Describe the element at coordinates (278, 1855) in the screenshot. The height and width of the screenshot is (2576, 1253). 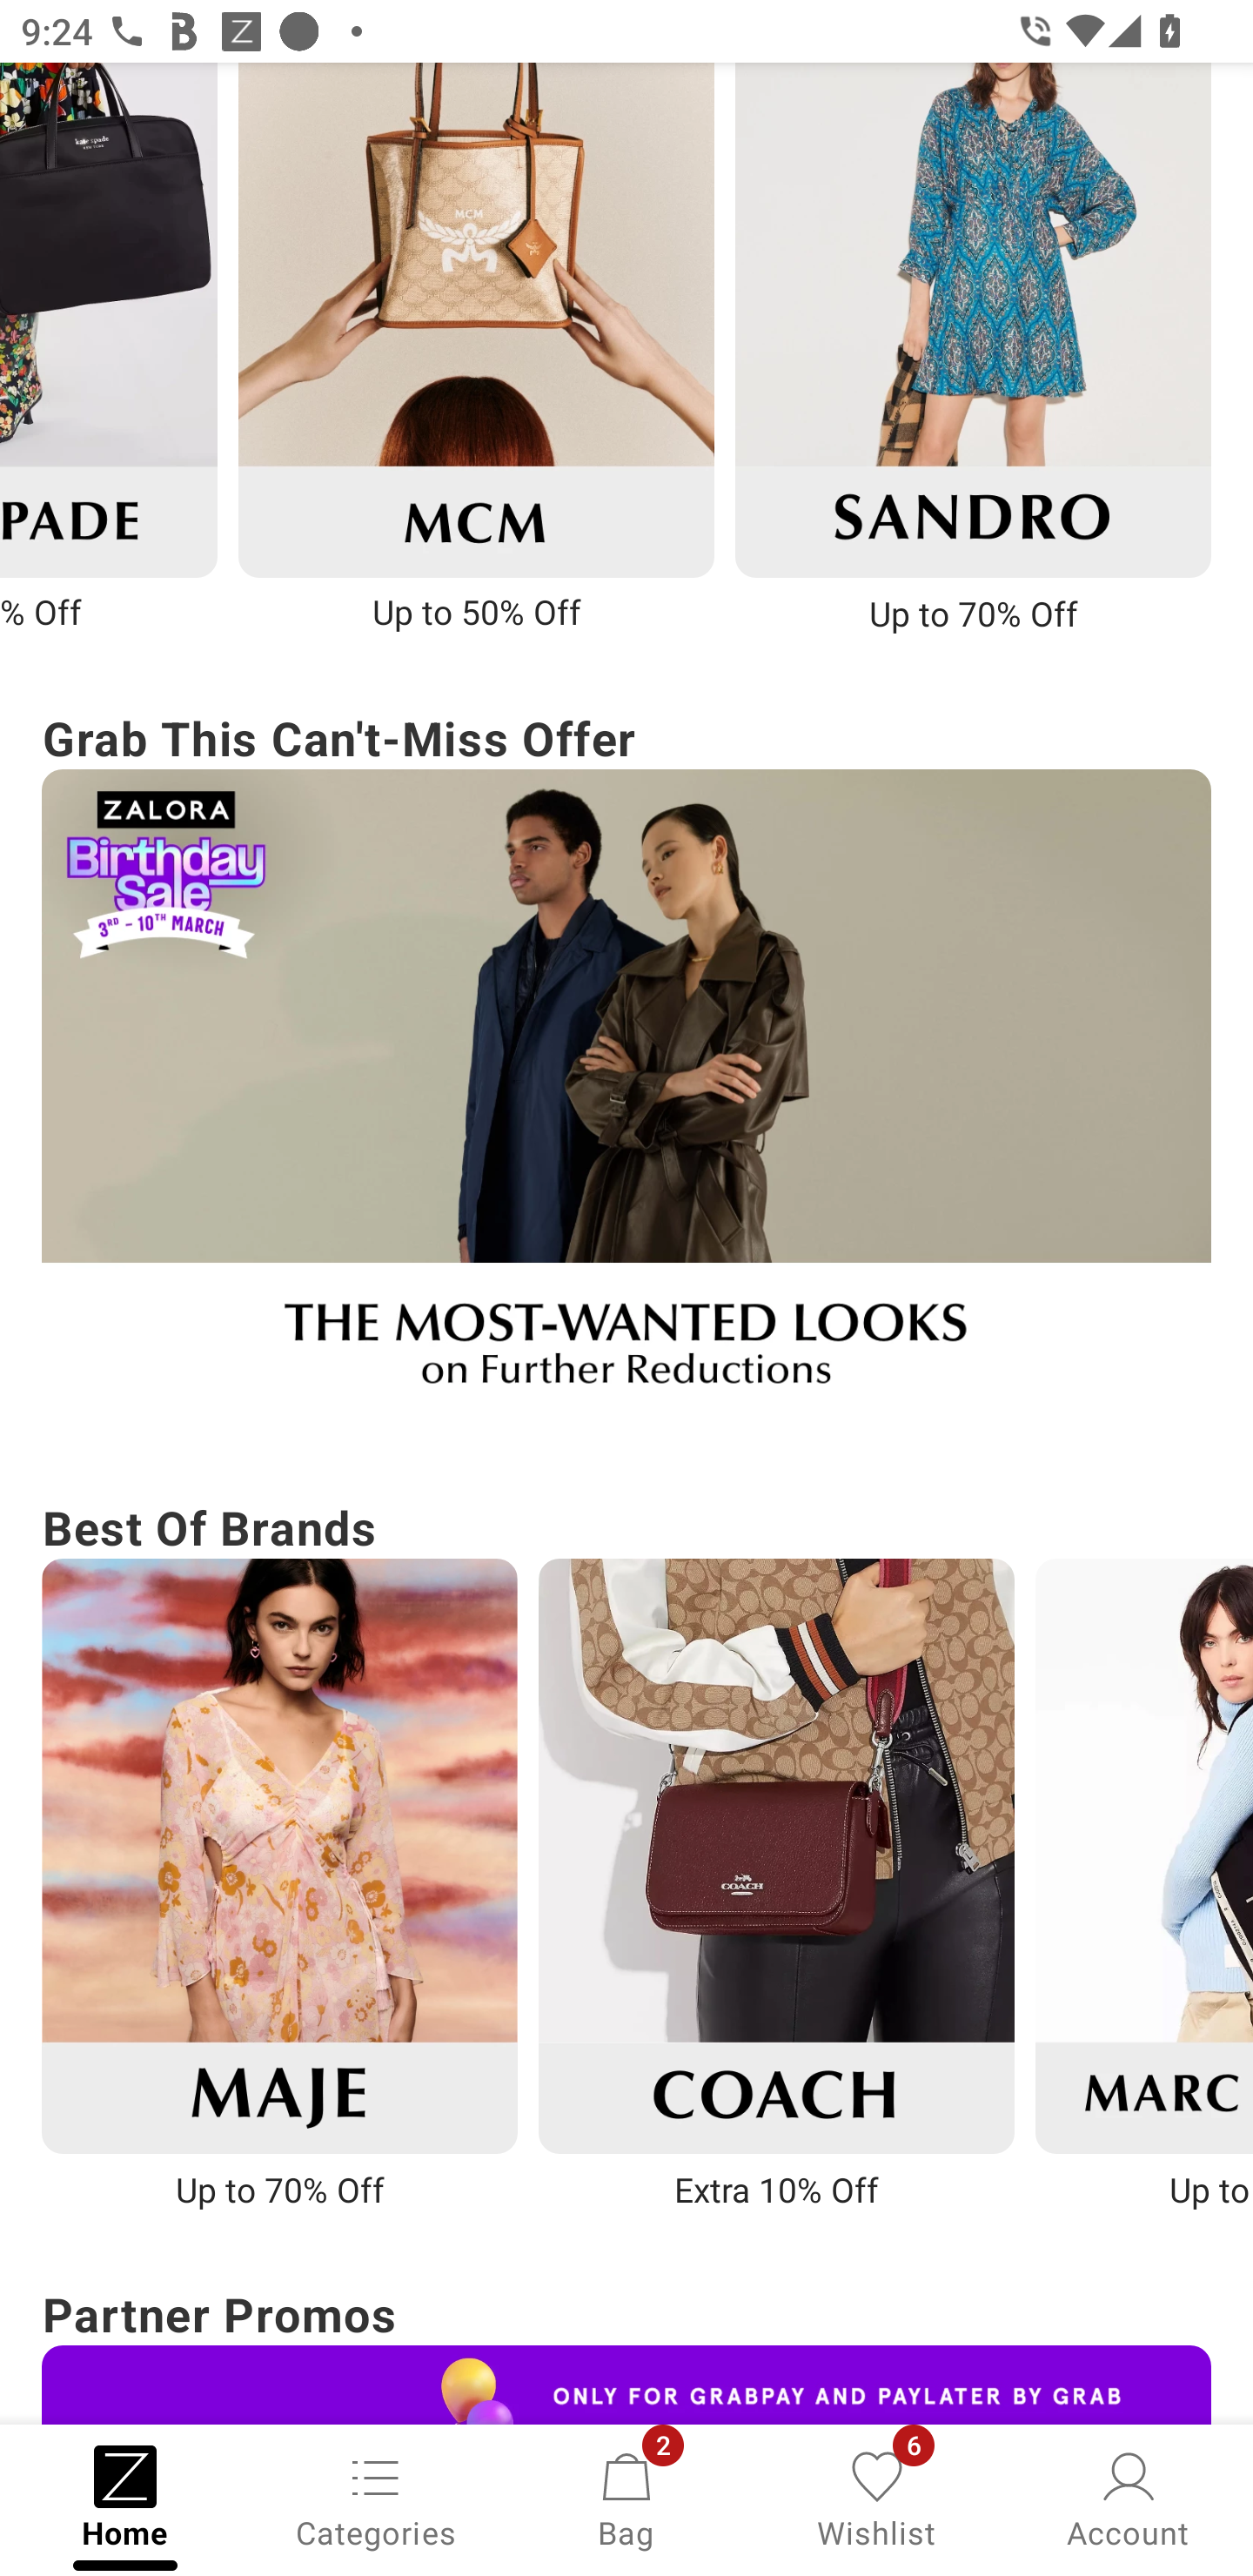
I see `Campaign banner` at that location.